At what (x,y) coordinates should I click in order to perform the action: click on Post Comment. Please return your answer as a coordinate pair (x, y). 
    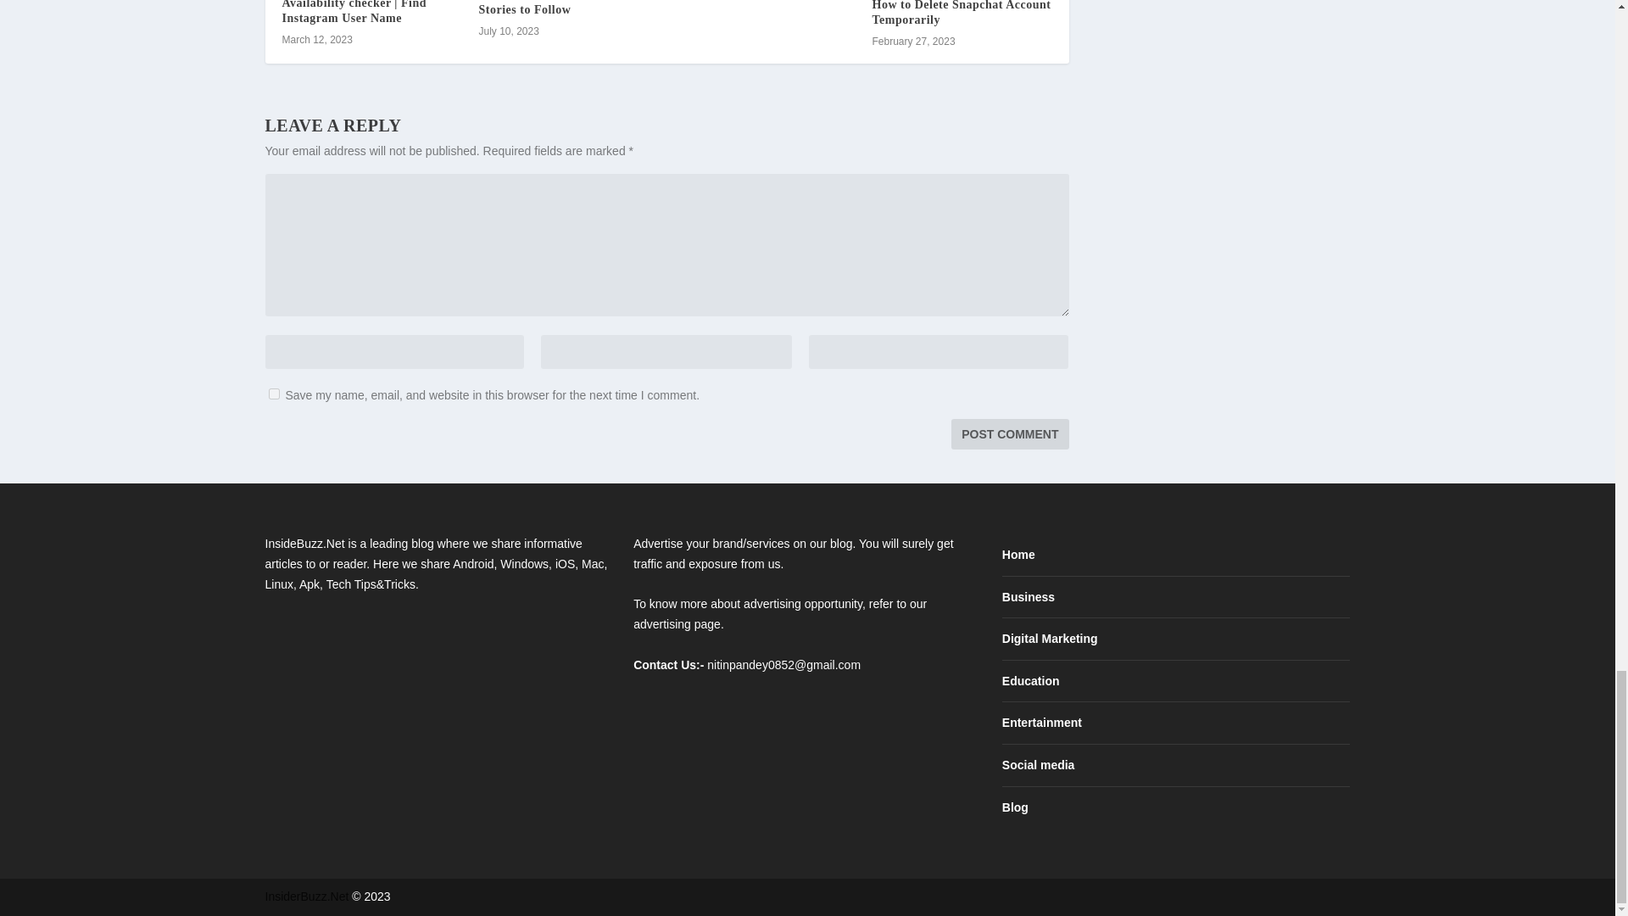
    Looking at the image, I should click on (1009, 434).